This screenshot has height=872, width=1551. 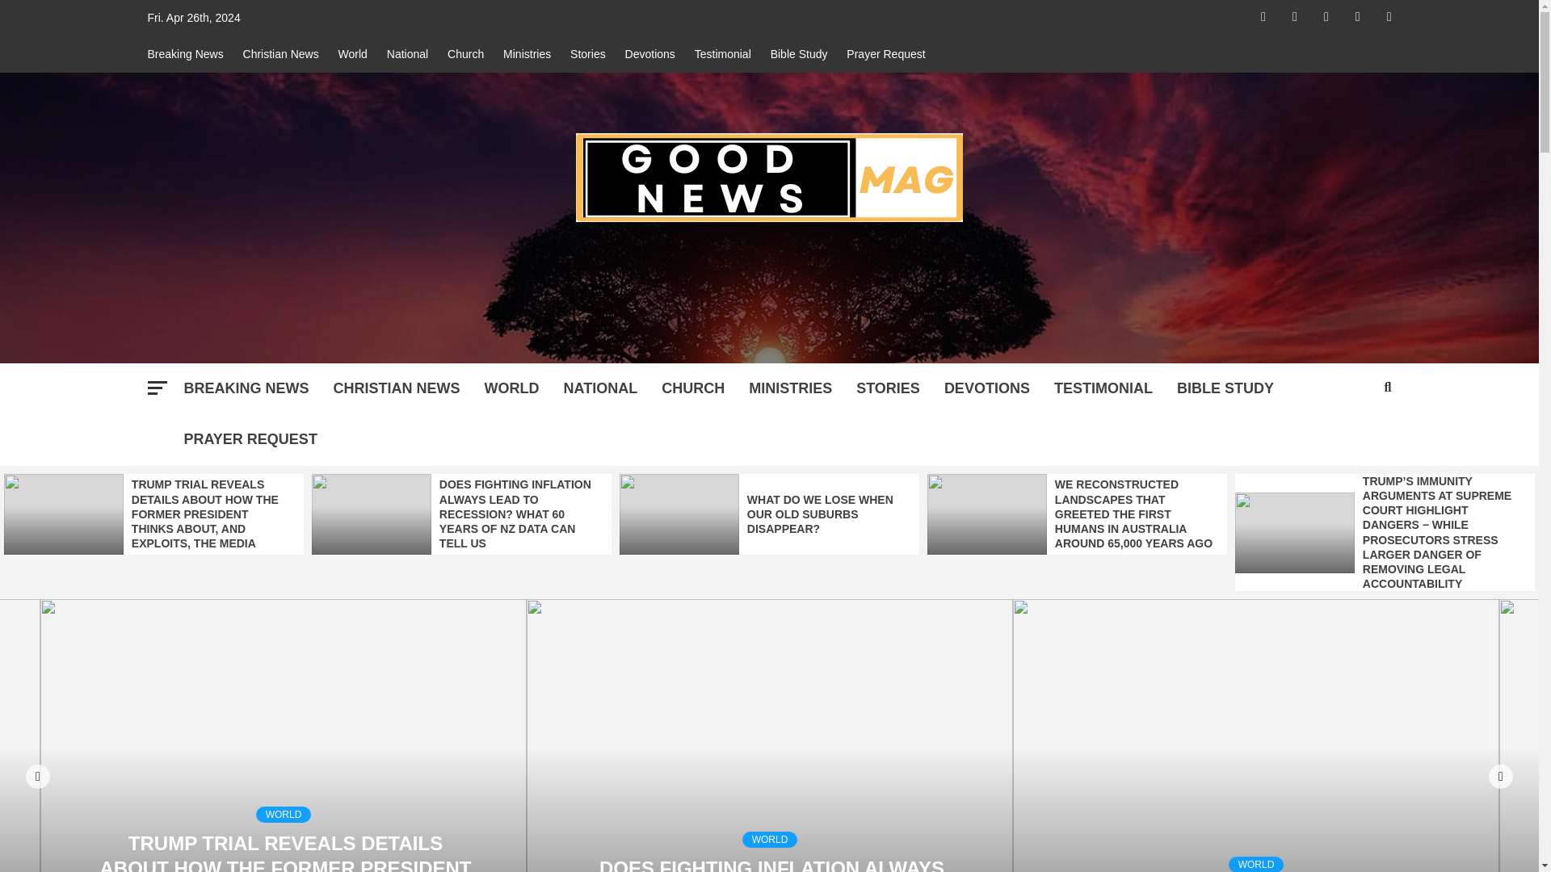 What do you see at coordinates (599, 389) in the screenshot?
I see `NATIONAL` at bounding box center [599, 389].